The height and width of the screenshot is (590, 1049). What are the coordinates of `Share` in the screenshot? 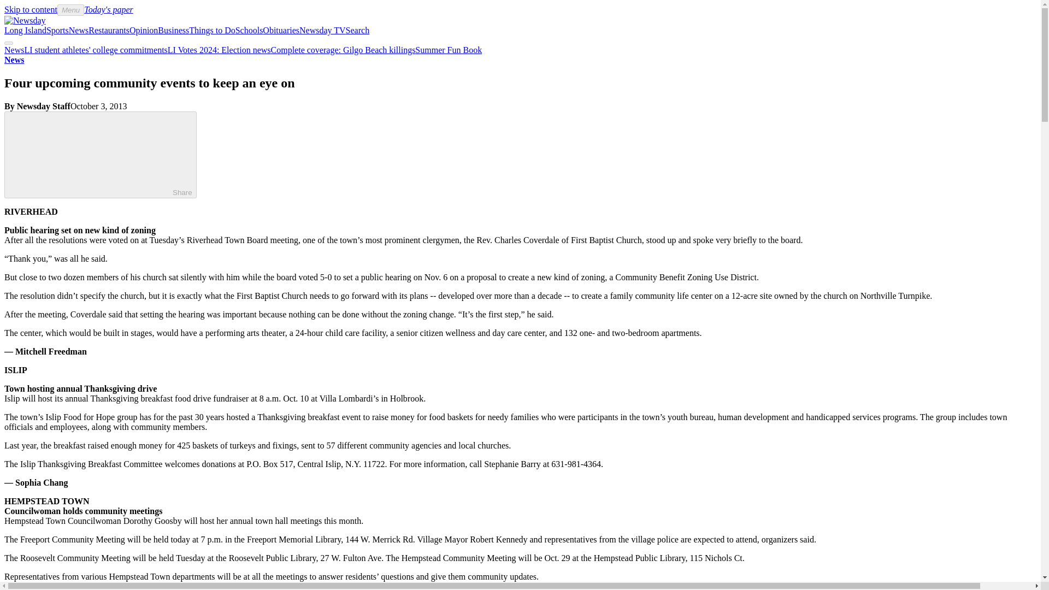 It's located at (101, 155).